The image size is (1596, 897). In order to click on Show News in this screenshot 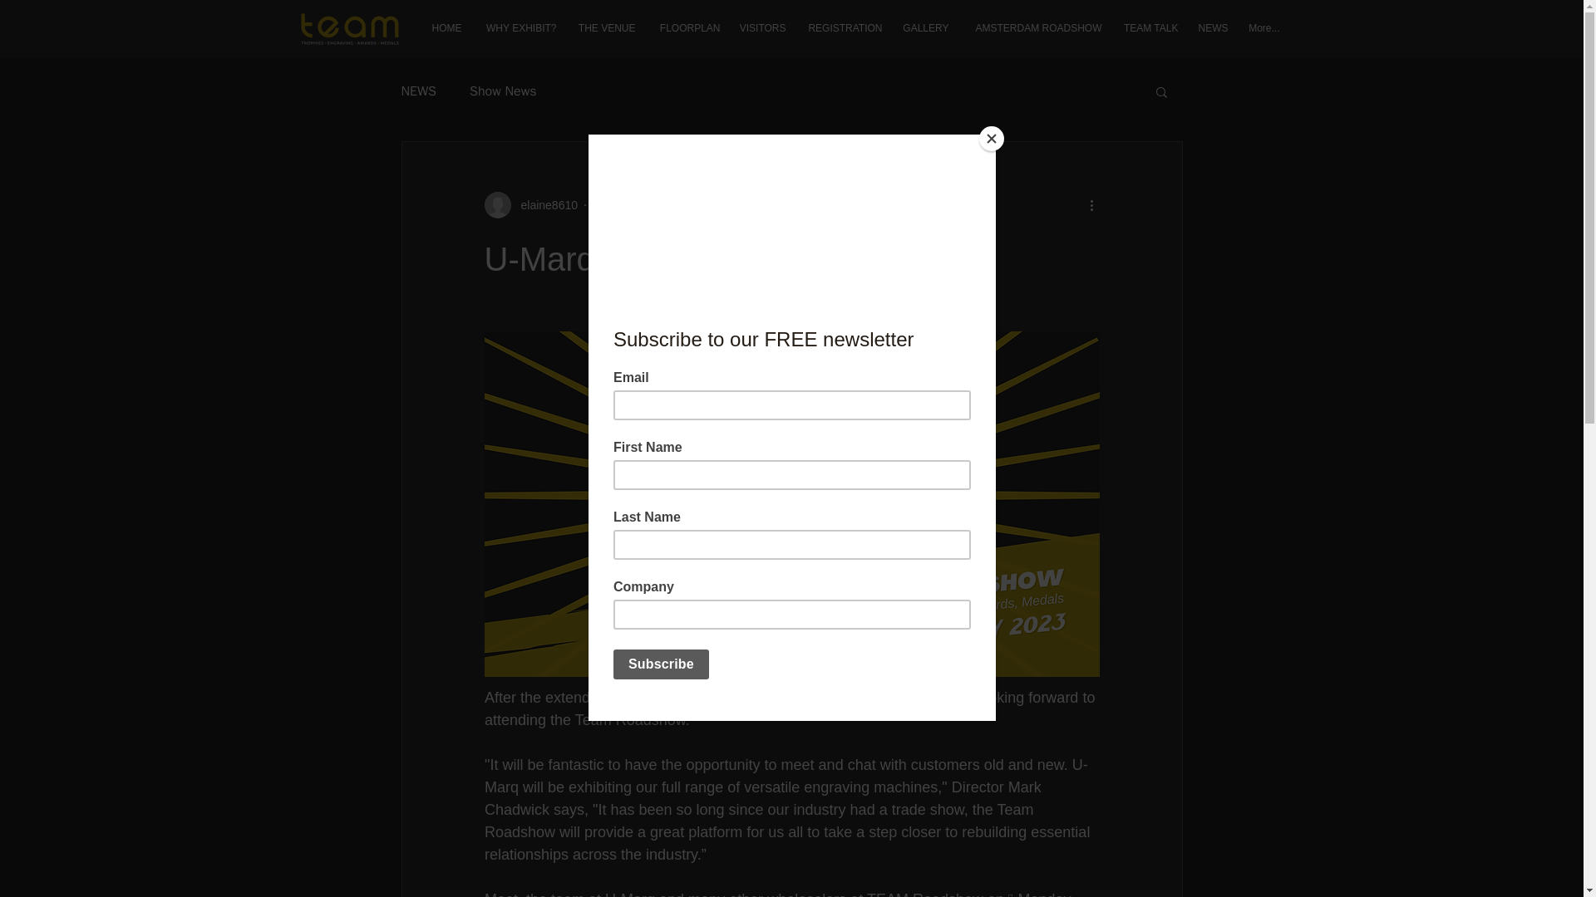, I will do `click(502, 91)`.